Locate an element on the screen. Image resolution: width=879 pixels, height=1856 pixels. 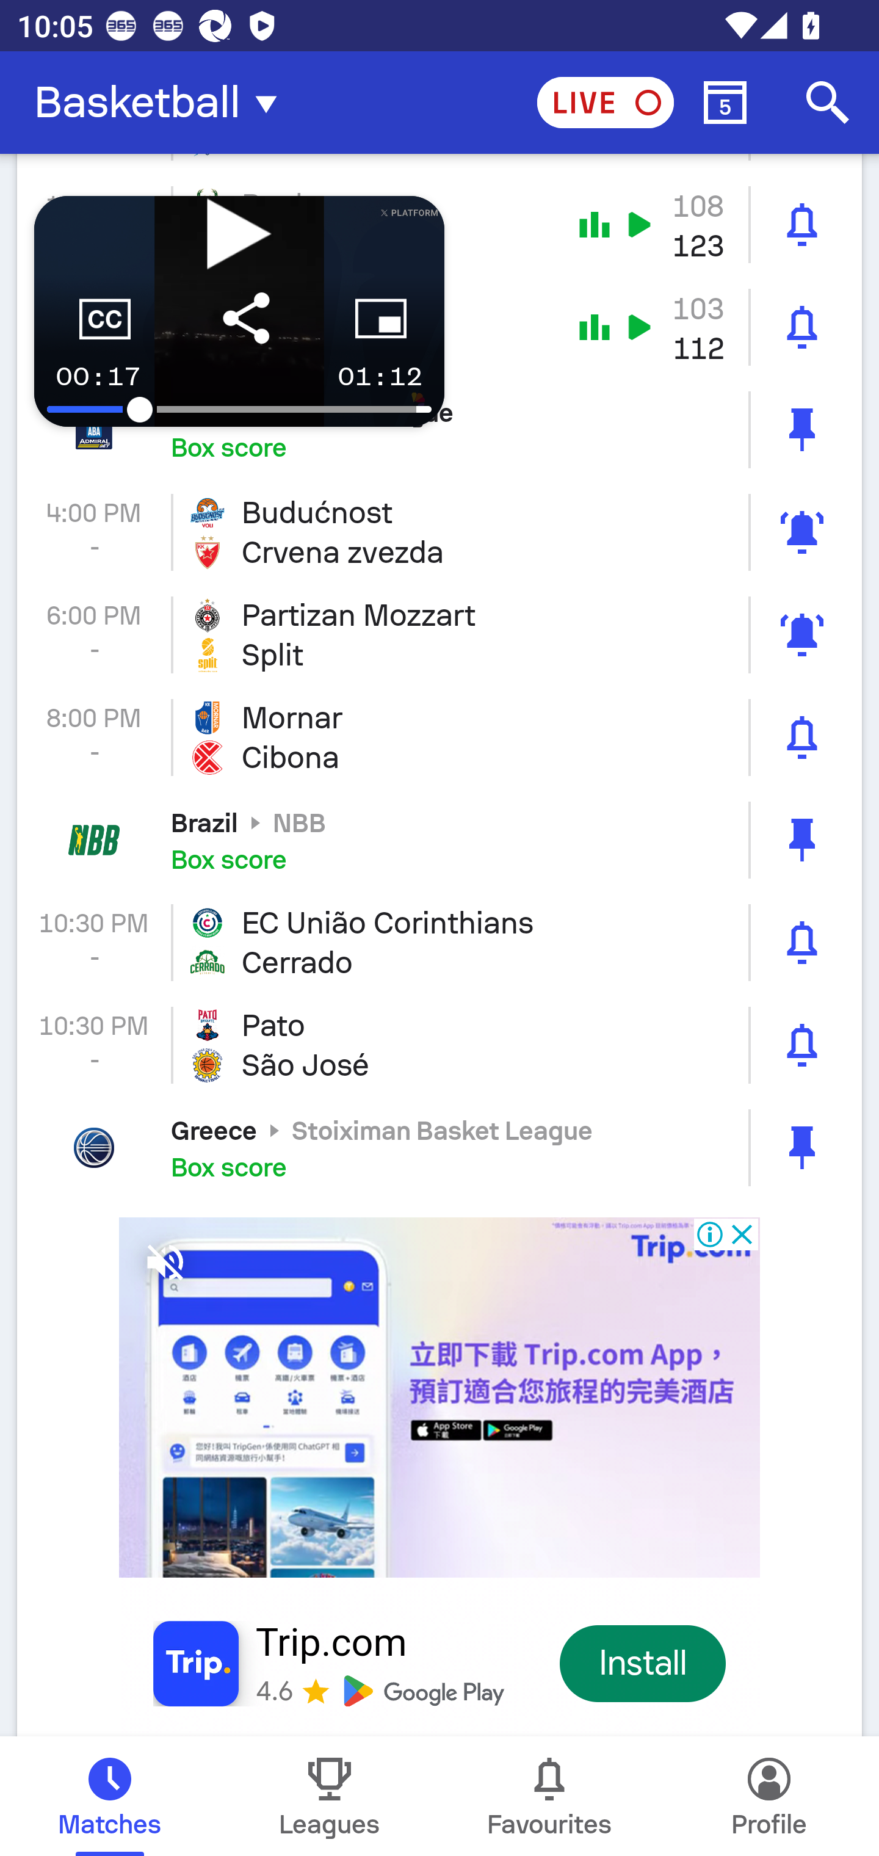
Install is located at coordinates (643, 1664).